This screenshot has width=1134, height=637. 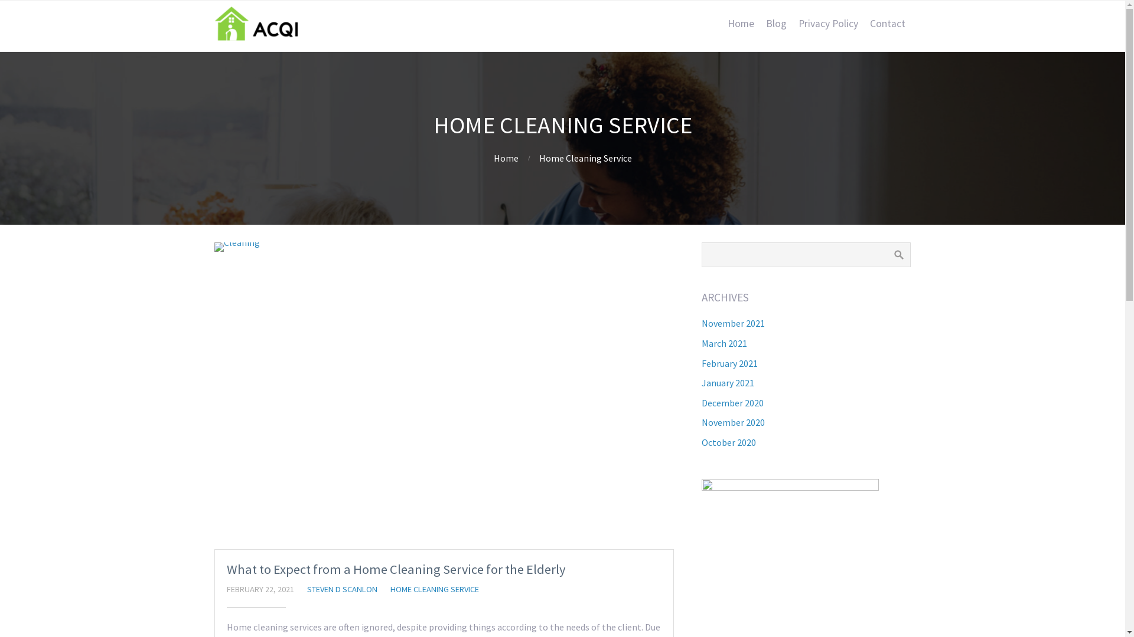 I want to click on Home Cleaning Service, so click(x=585, y=158).